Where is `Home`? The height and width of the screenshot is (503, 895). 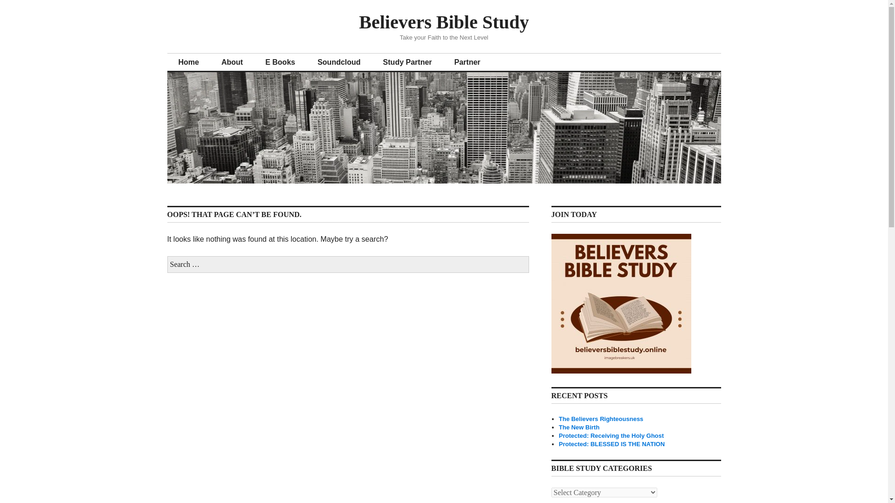 Home is located at coordinates (188, 62).